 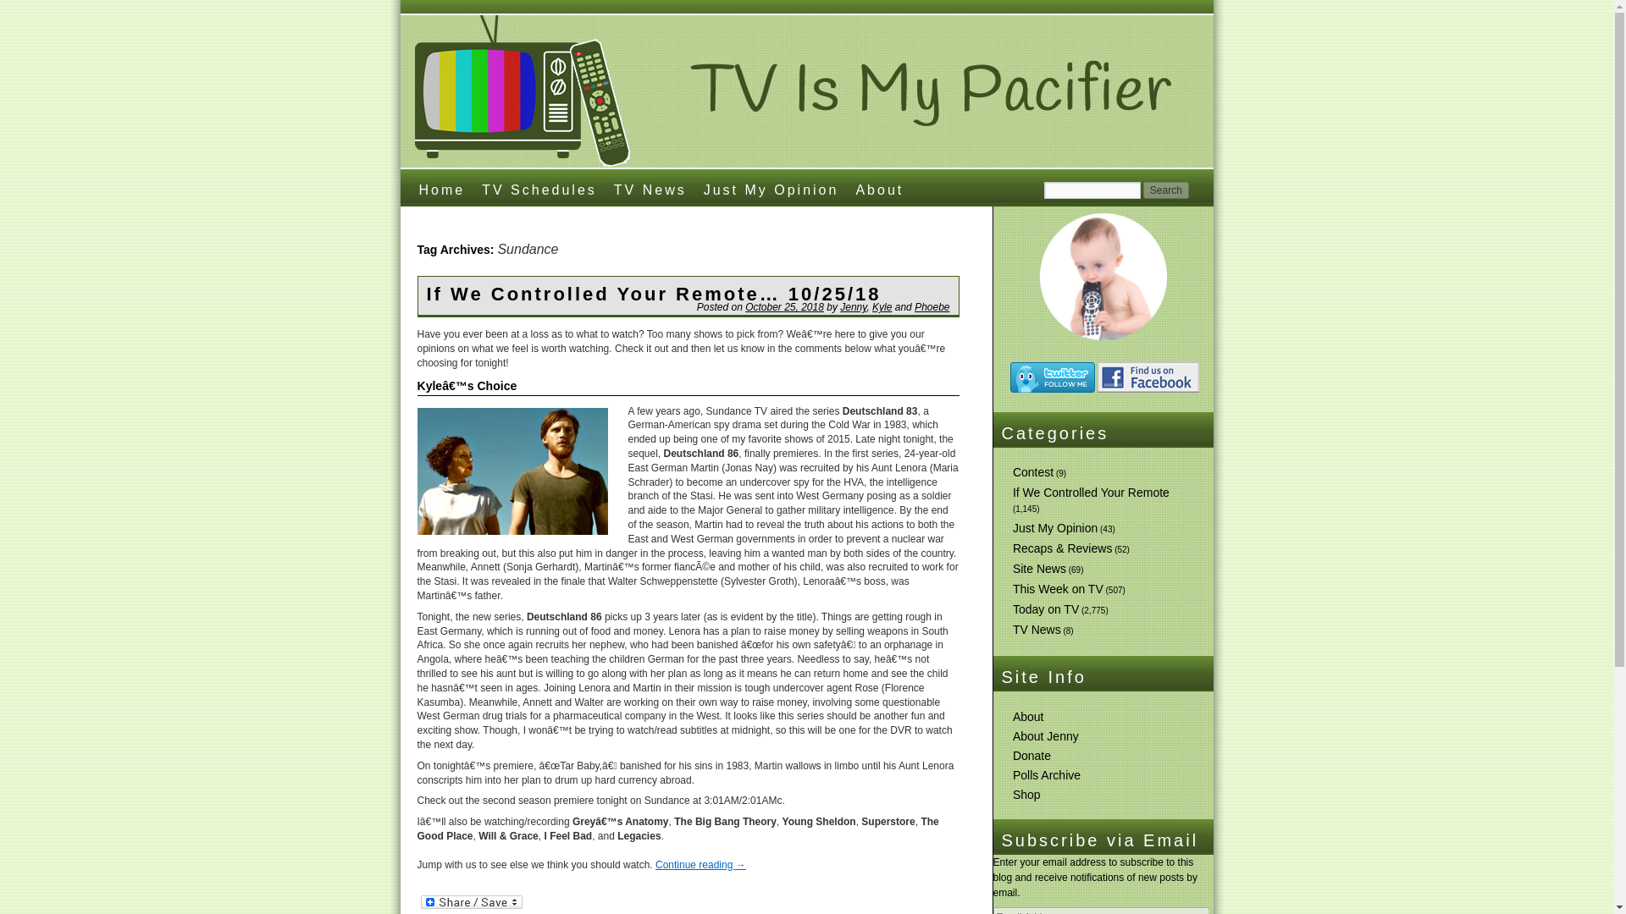 What do you see at coordinates (854, 307) in the screenshot?
I see `Jenny` at bounding box center [854, 307].